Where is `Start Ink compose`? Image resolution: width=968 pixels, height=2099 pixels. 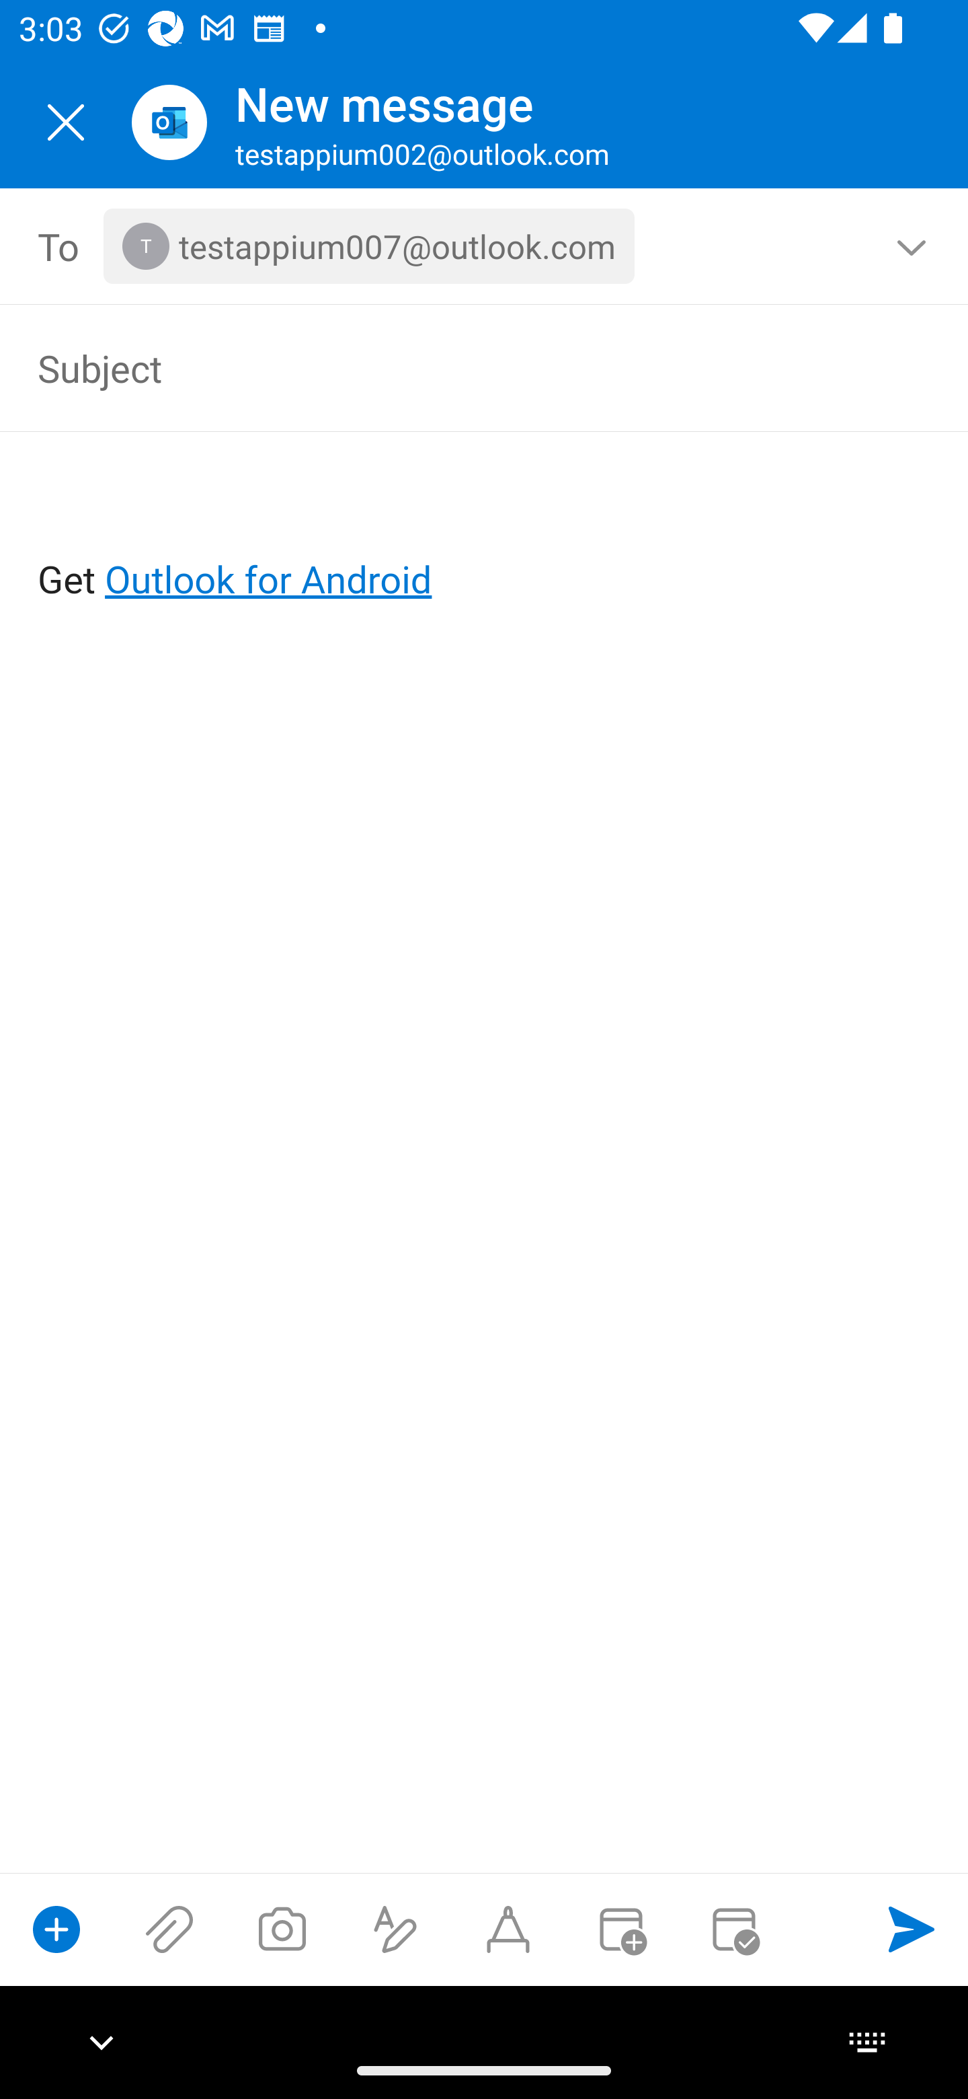 Start Ink compose is located at coordinates (508, 1929).